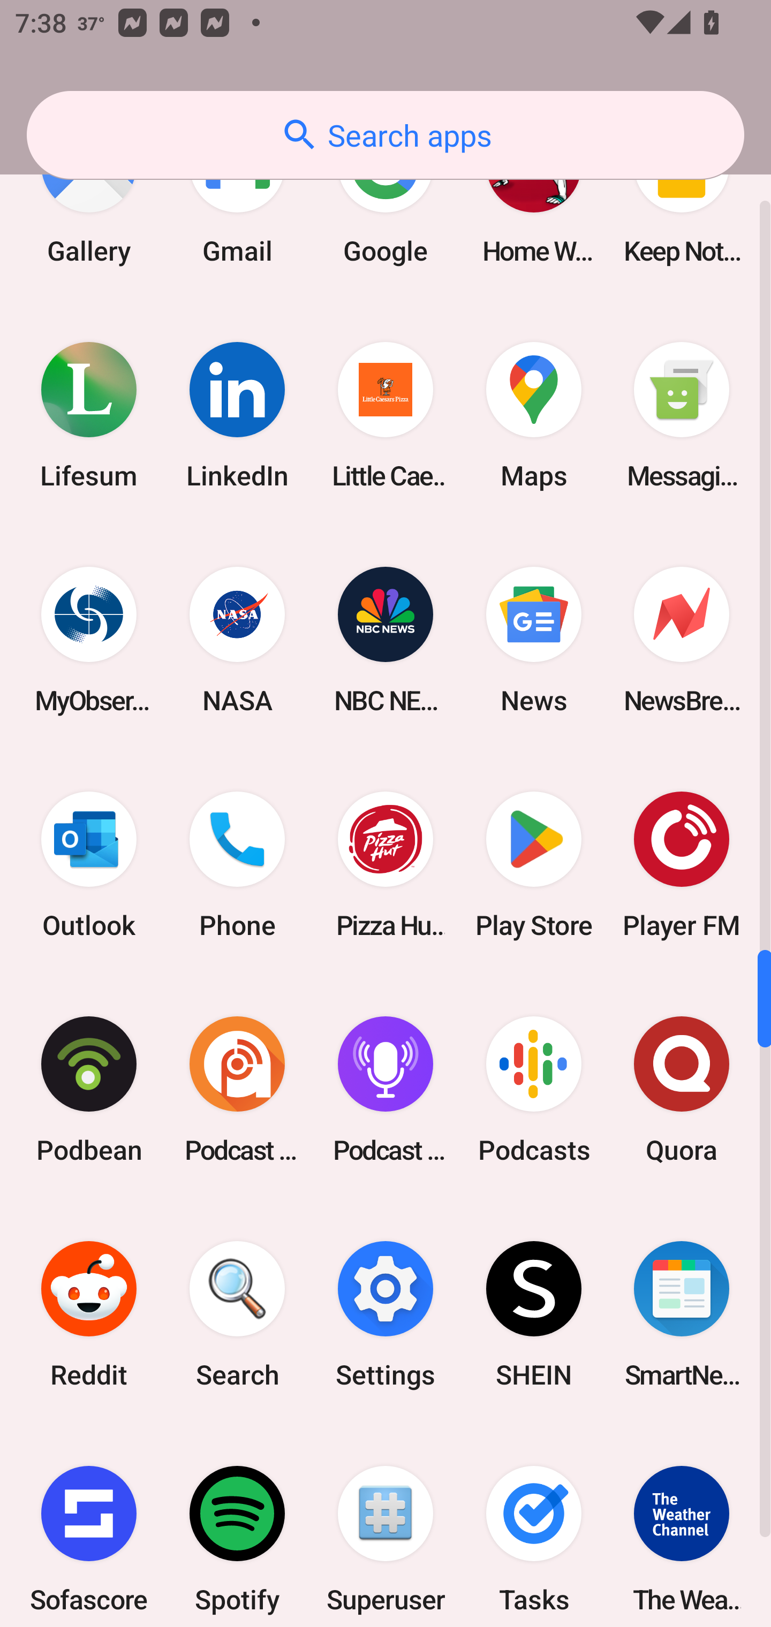 The width and height of the screenshot is (771, 1627). What do you see at coordinates (533, 639) in the screenshot?
I see `News` at bounding box center [533, 639].